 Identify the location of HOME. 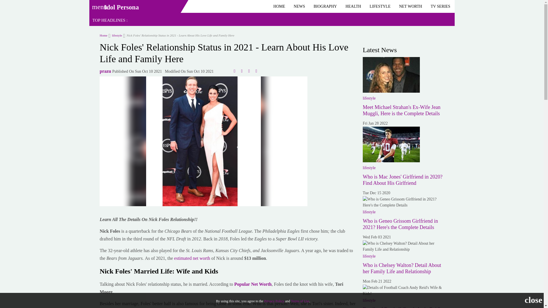
(279, 6).